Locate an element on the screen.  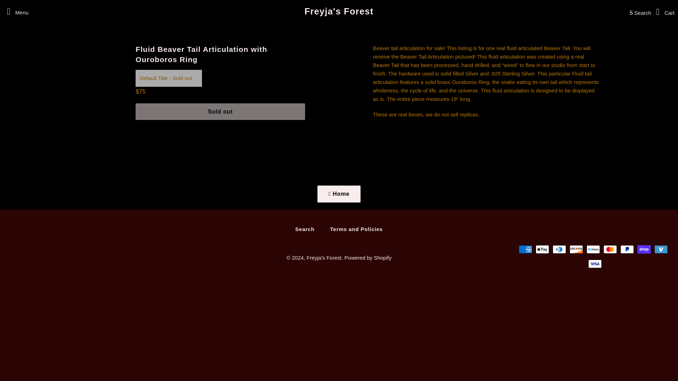
Search is located at coordinates (305, 229).